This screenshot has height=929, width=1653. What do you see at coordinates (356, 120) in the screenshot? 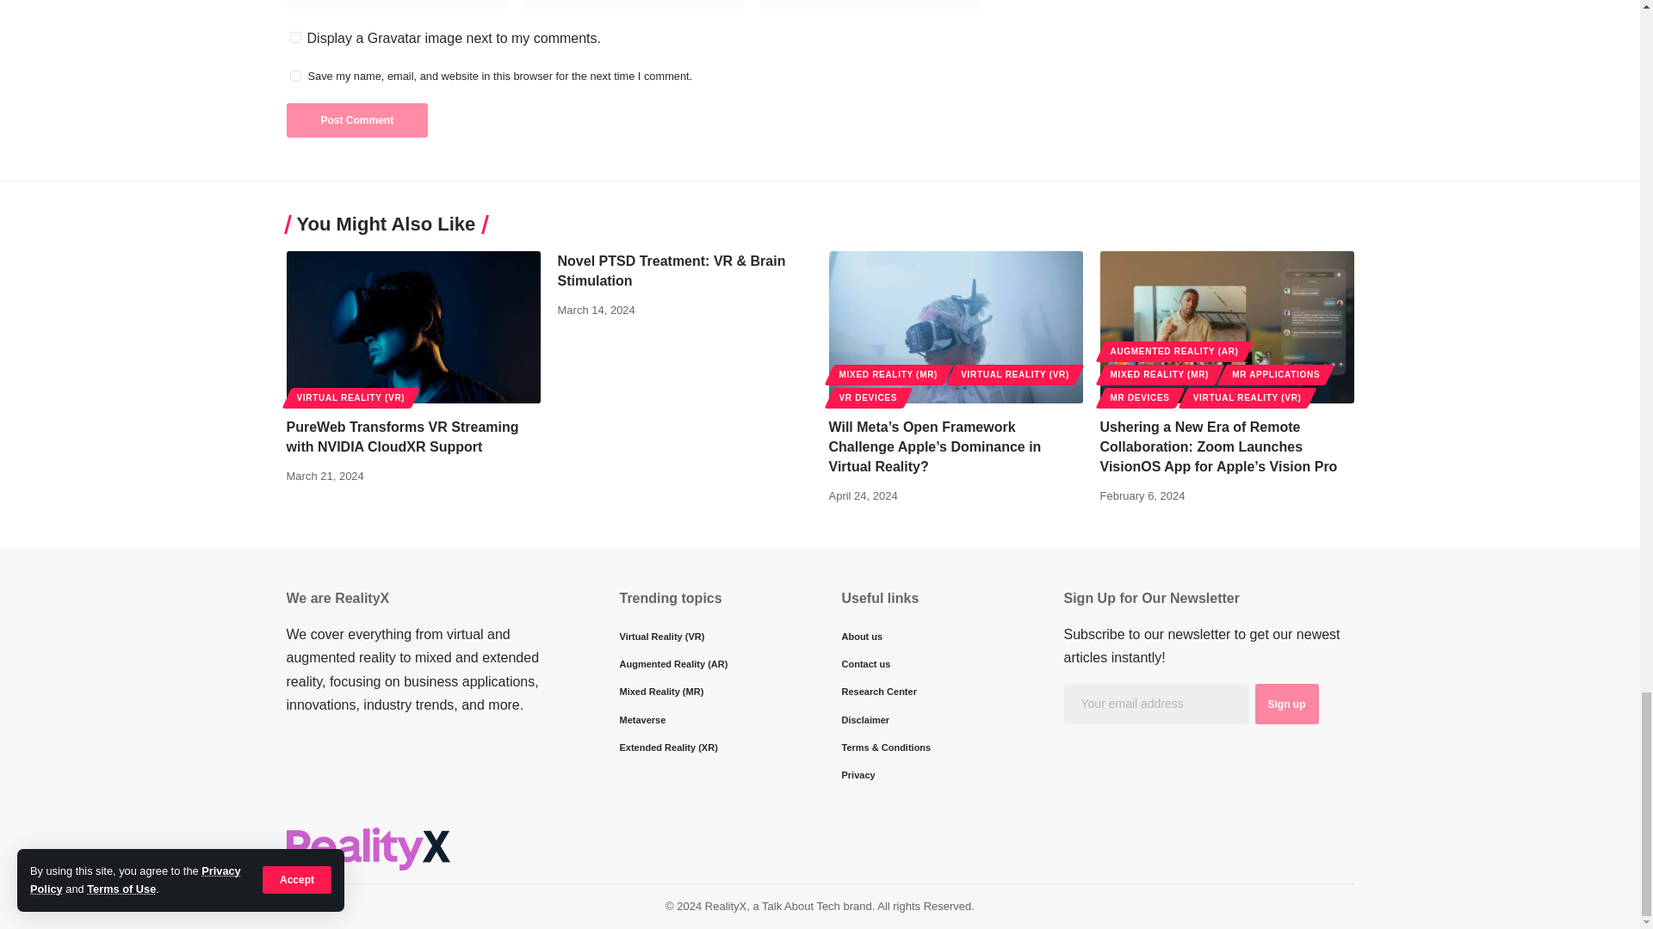
I see `Post Comment` at bounding box center [356, 120].